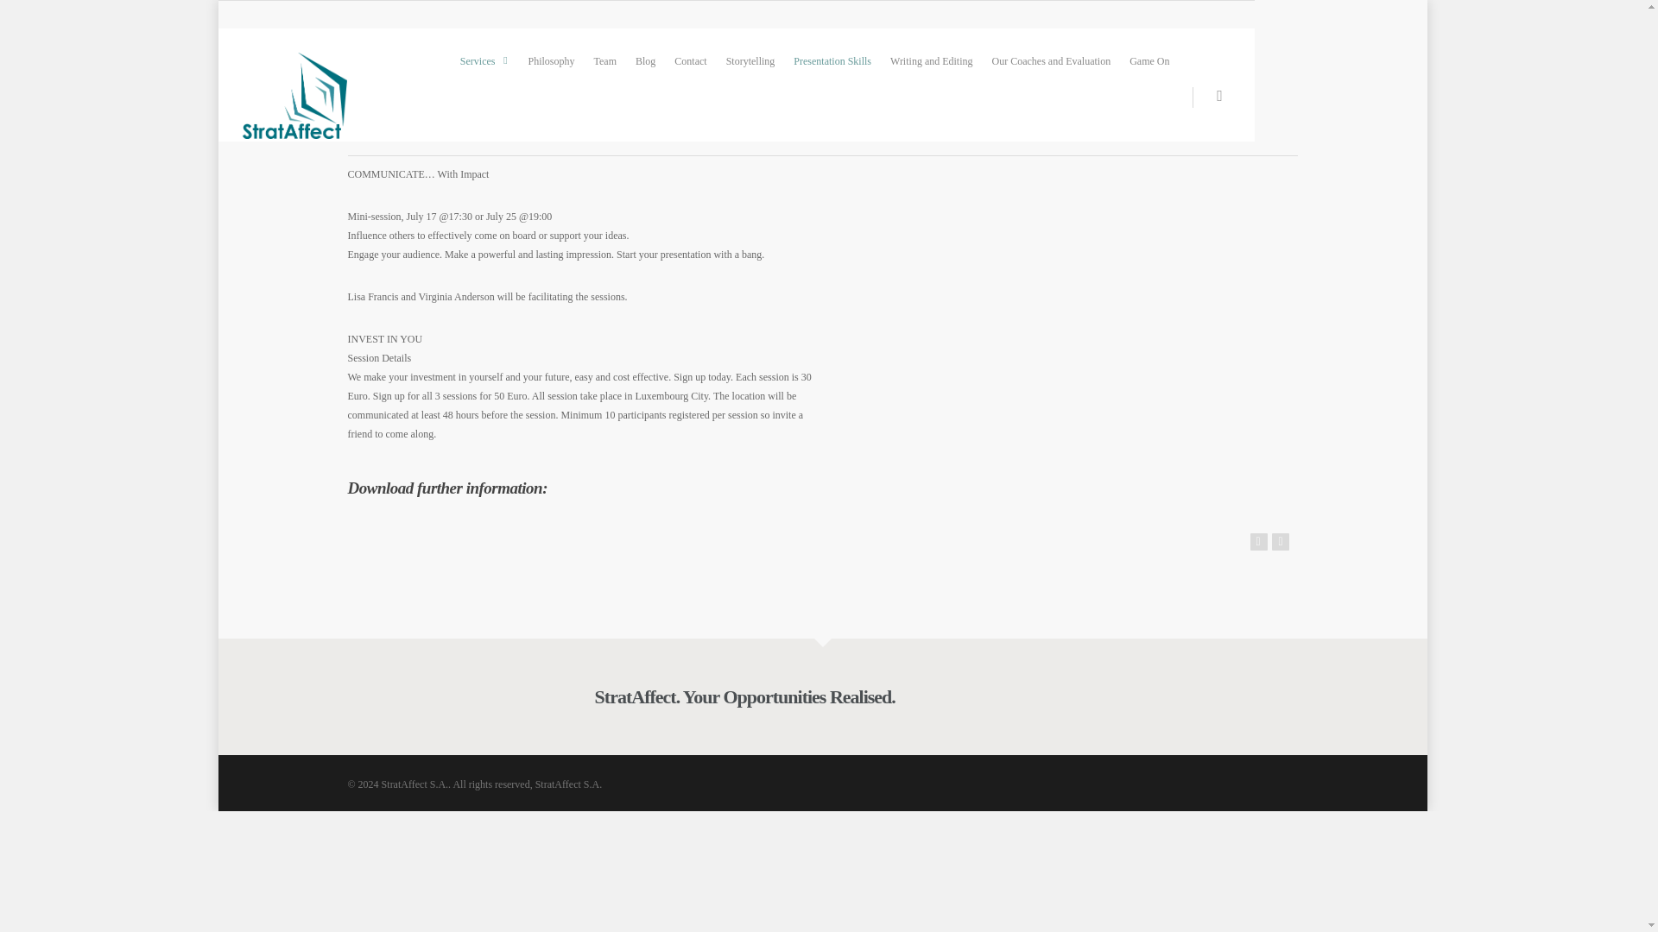 The height and width of the screenshot is (932, 1658). What do you see at coordinates (1052, 60) in the screenshot?
I see `Our Coaches and Evaluation` at bounding box center [1052, 60].